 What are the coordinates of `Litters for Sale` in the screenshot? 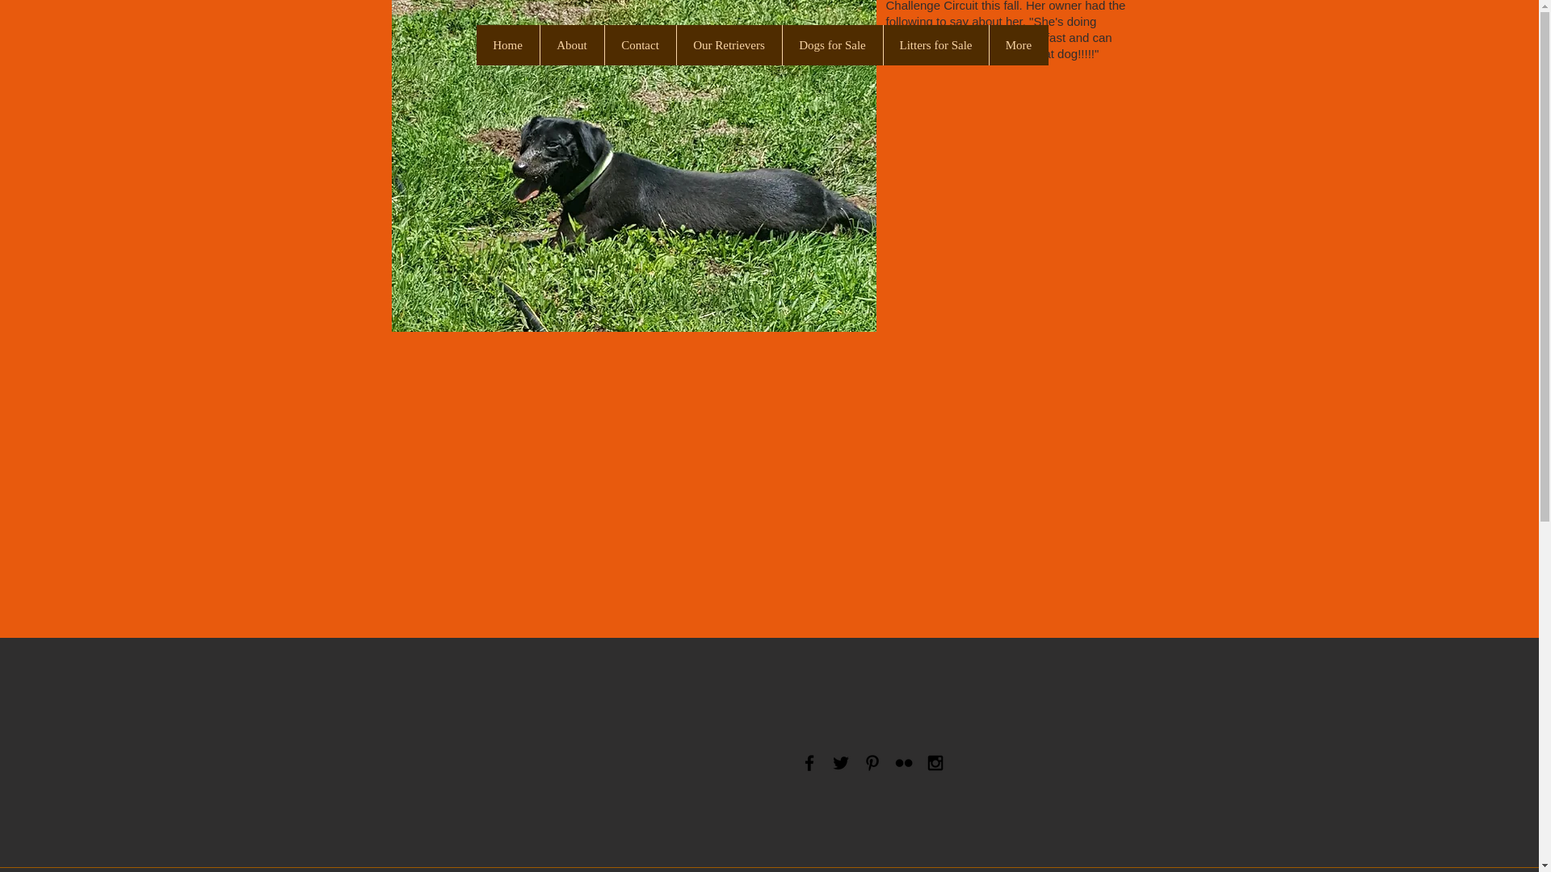 It's located at (935, 45).